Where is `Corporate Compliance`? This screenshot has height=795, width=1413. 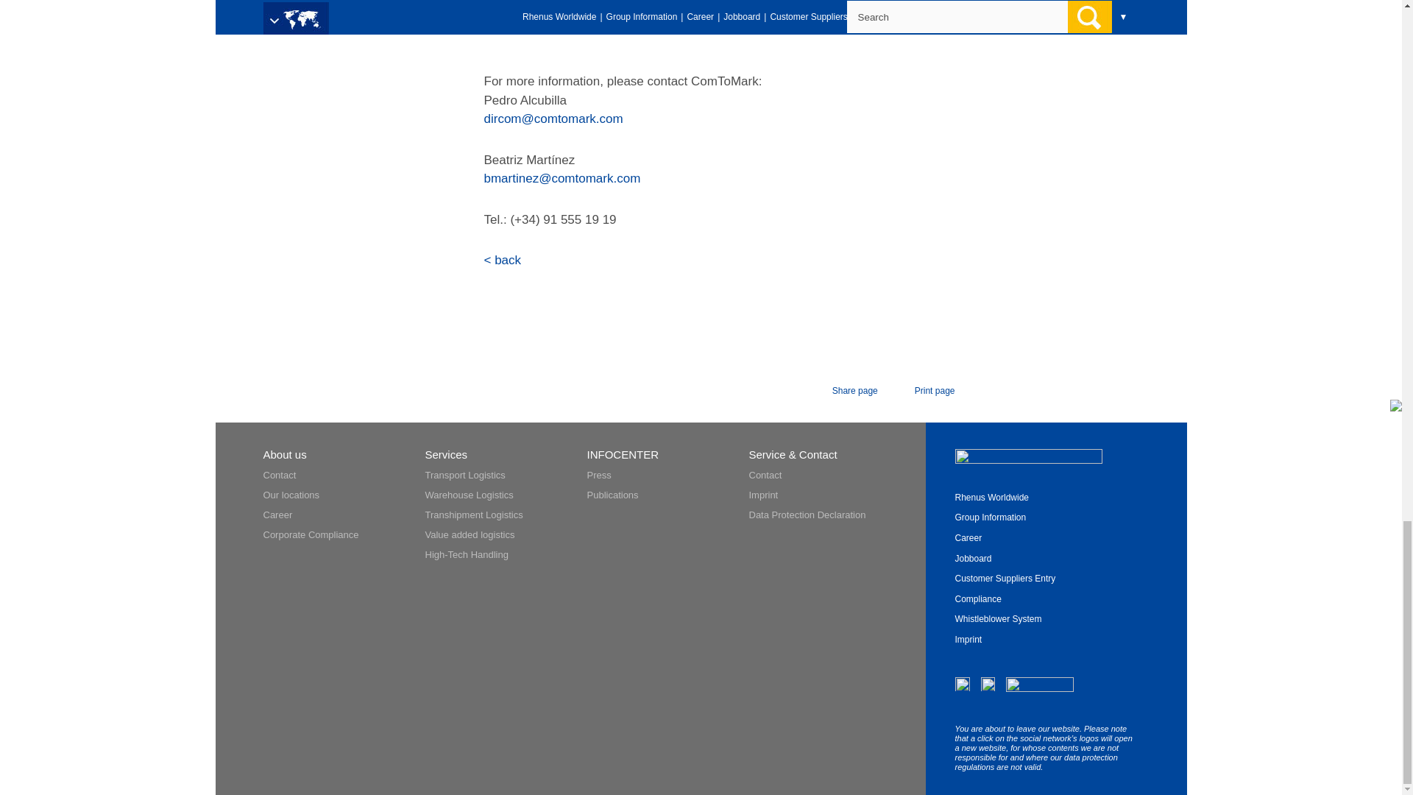
Corporate Compliance is located at coordinates (311, 534).